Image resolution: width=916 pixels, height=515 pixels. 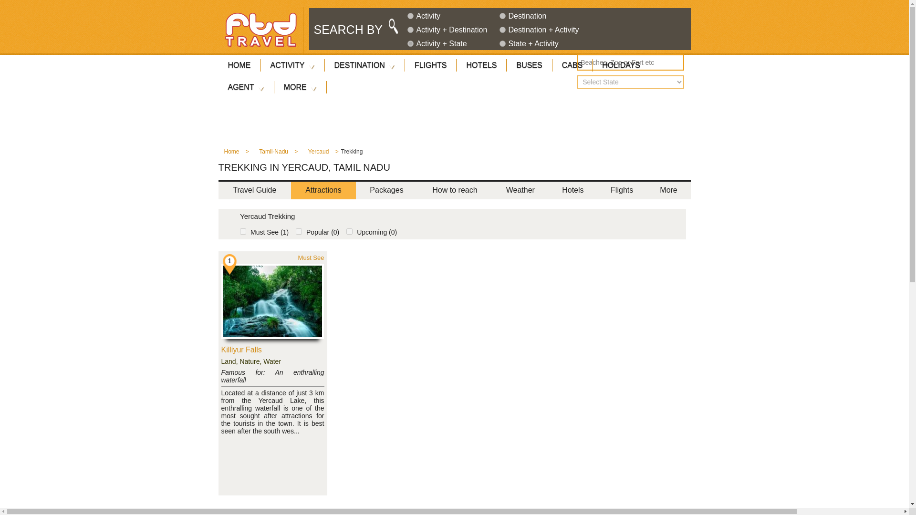 What do you see at coordinates (260, 30) in the screenshot?
I see `India World Travel Tourism Guide - FTD Travel` at bounding box center [260, 30].